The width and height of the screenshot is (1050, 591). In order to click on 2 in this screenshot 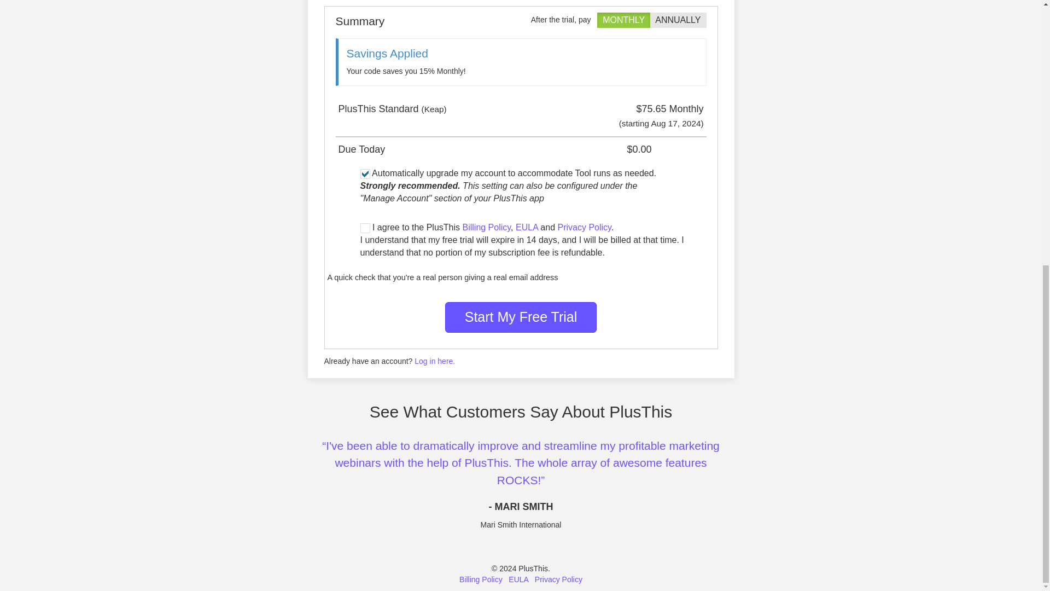, I will do `click(658, 20)`.